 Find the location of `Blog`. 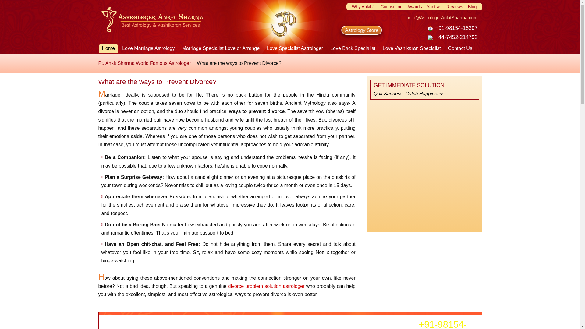

Blog is located at coordinates (472, 7).